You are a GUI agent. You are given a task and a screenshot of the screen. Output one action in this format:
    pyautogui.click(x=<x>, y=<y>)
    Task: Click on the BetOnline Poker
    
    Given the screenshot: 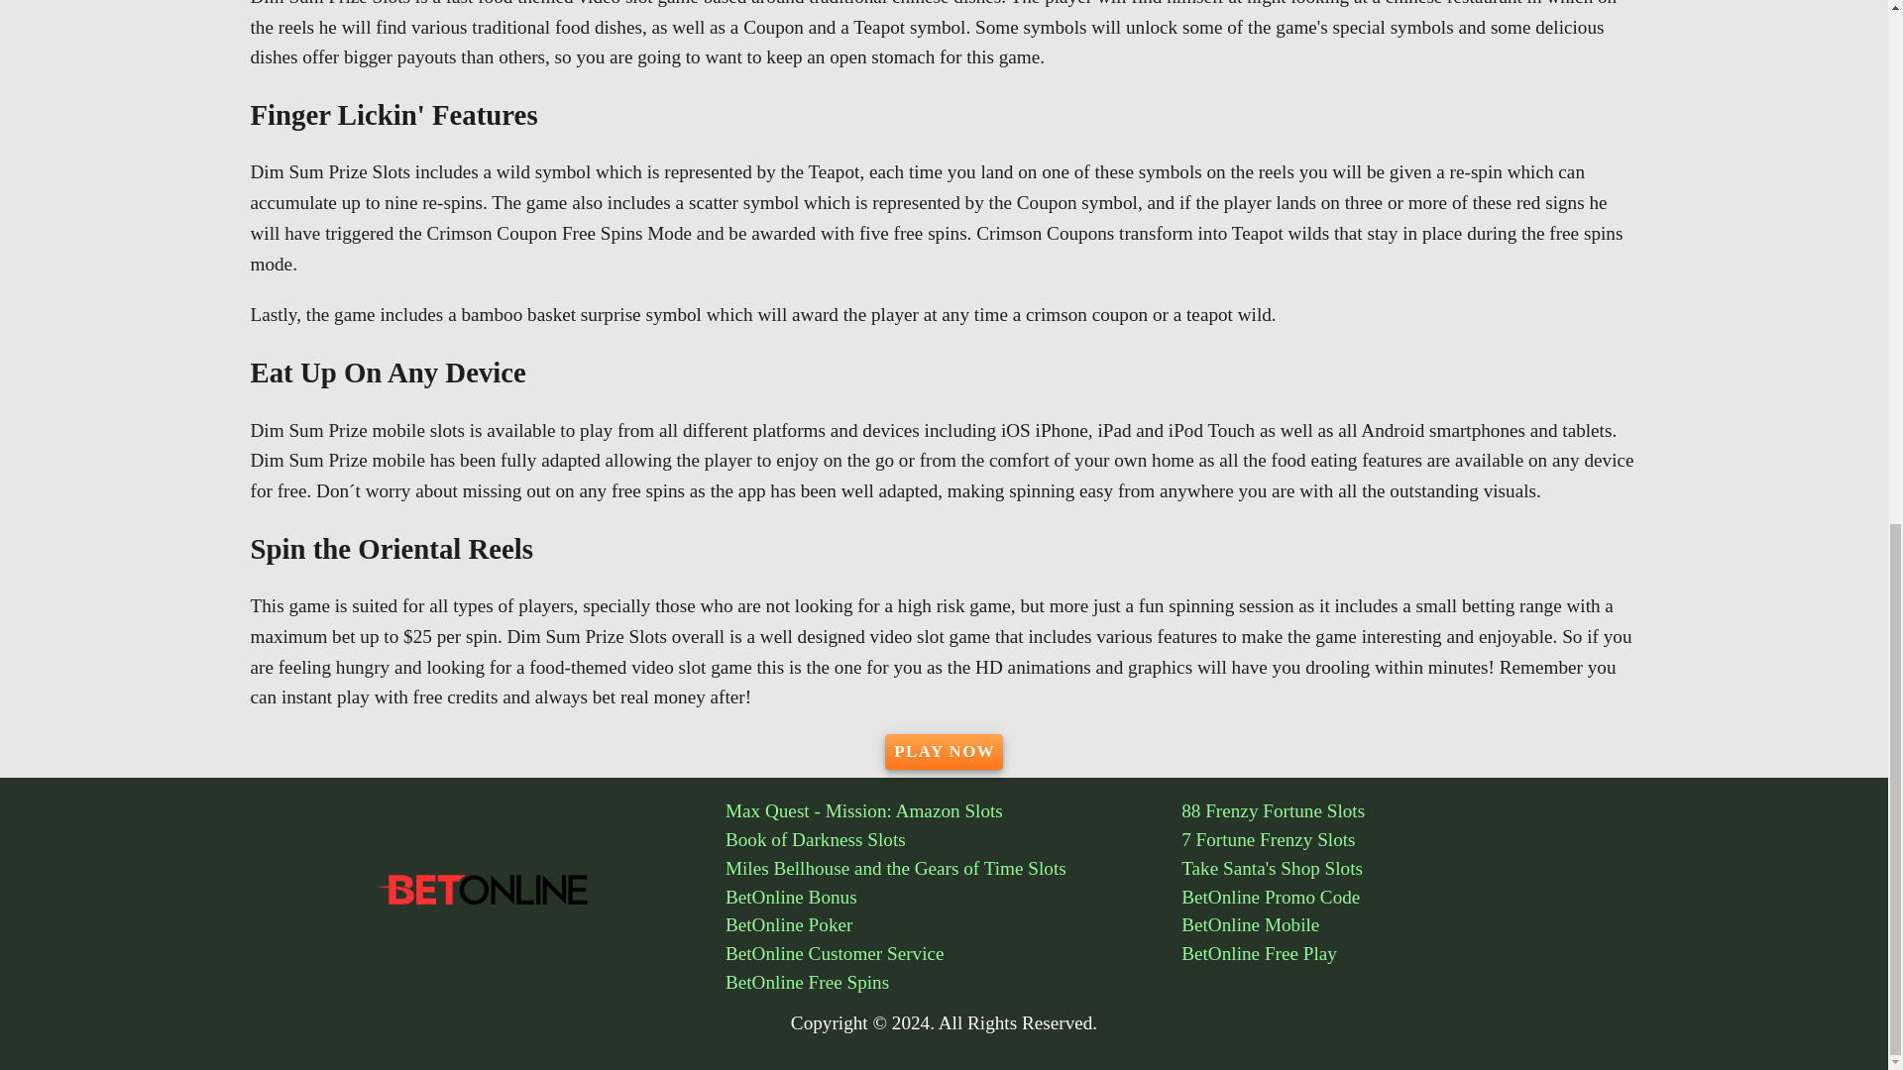 What is the action you would take?
    pyautogui.click(x=953, y=925)
    